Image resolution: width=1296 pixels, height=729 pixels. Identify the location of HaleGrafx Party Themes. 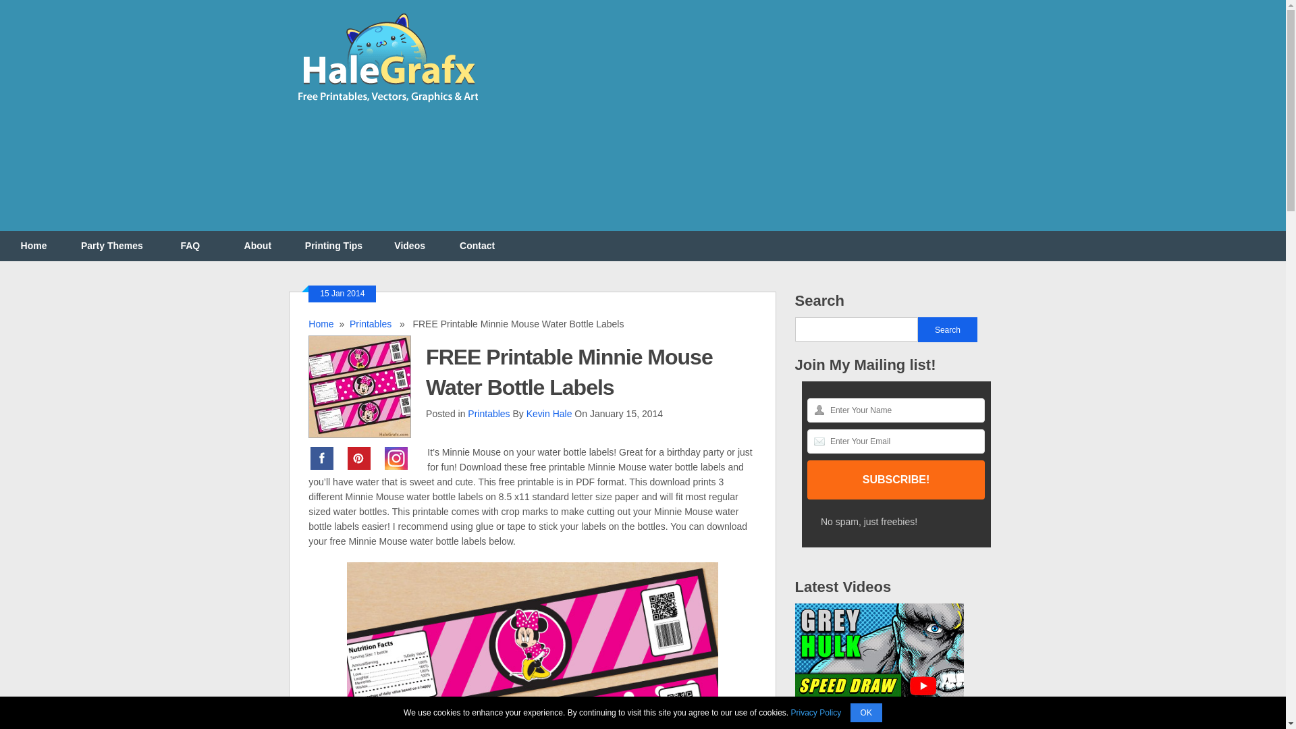
(112, 246).